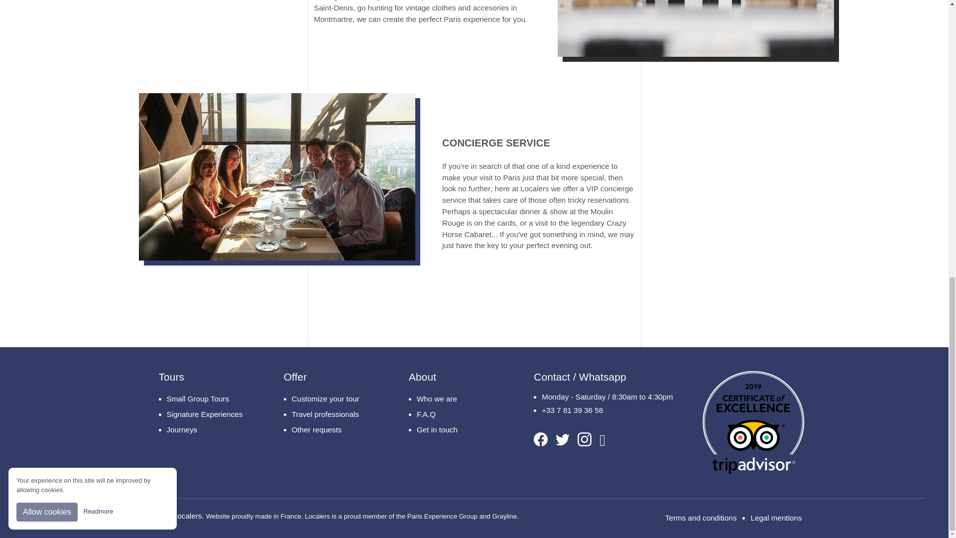 Image resolution: width=956 pixels, height=538 pixels. Describe the element at coordinates (331, 399) in the screenshot. I see `Customize your tour` at that location.